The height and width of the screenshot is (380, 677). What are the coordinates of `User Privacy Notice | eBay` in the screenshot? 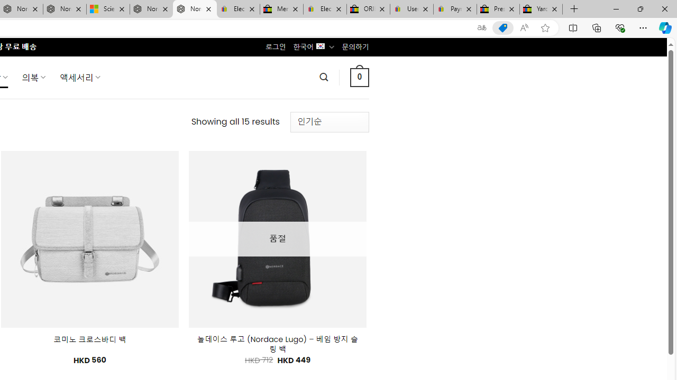 It's located at (411, 9).